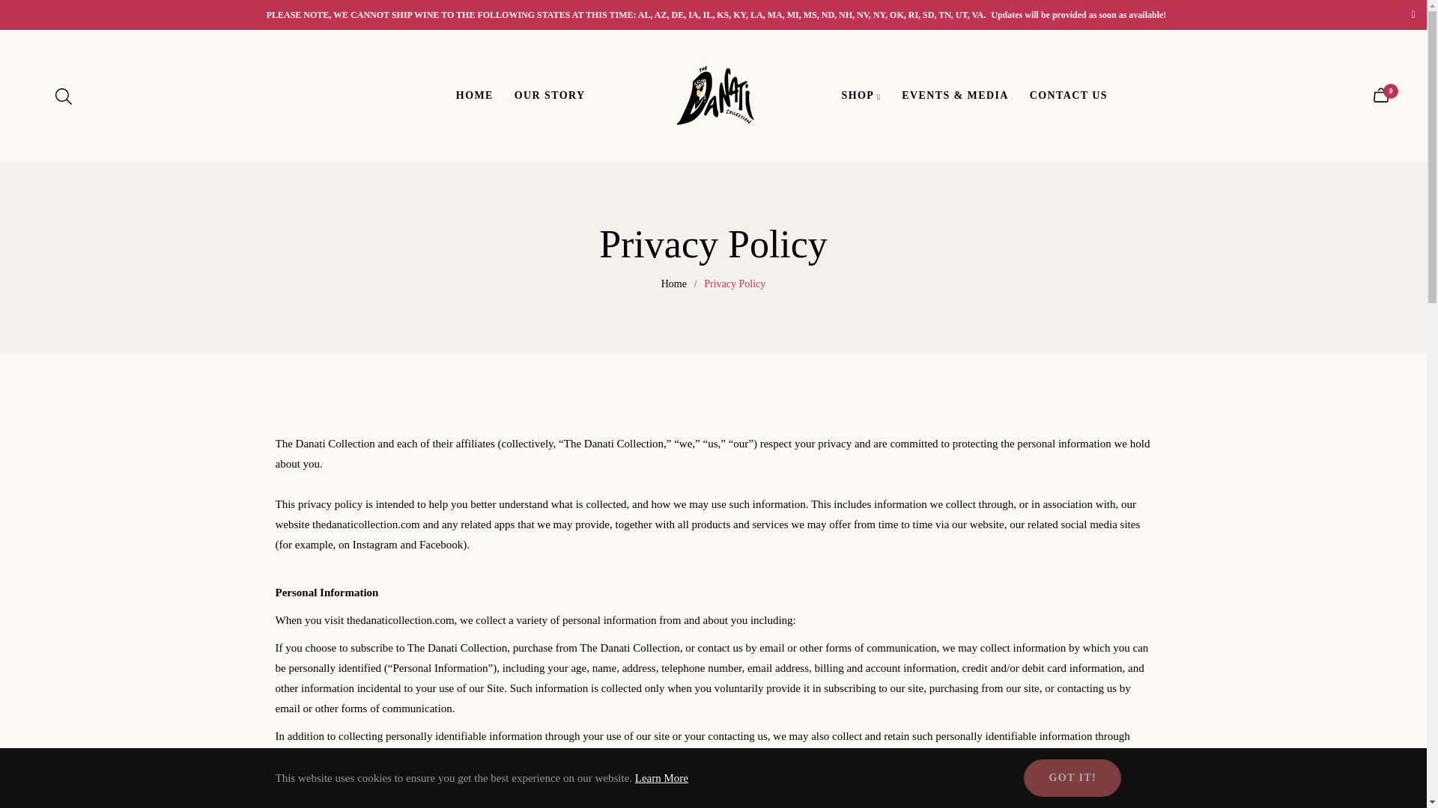 This screenshot has height=808, width=1438. What do you see at coordinates (1073, 778) in the screenshot?
I see `GOT IT!` at bounding box center [1073, 778].